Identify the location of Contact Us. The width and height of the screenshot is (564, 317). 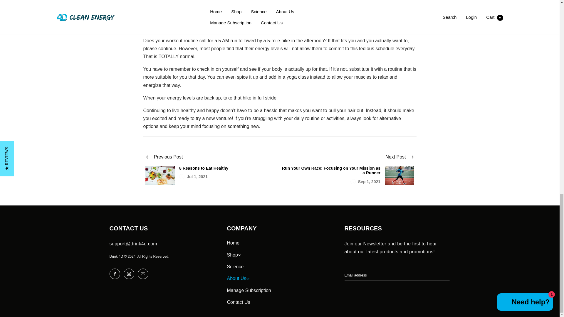
(249, 302).